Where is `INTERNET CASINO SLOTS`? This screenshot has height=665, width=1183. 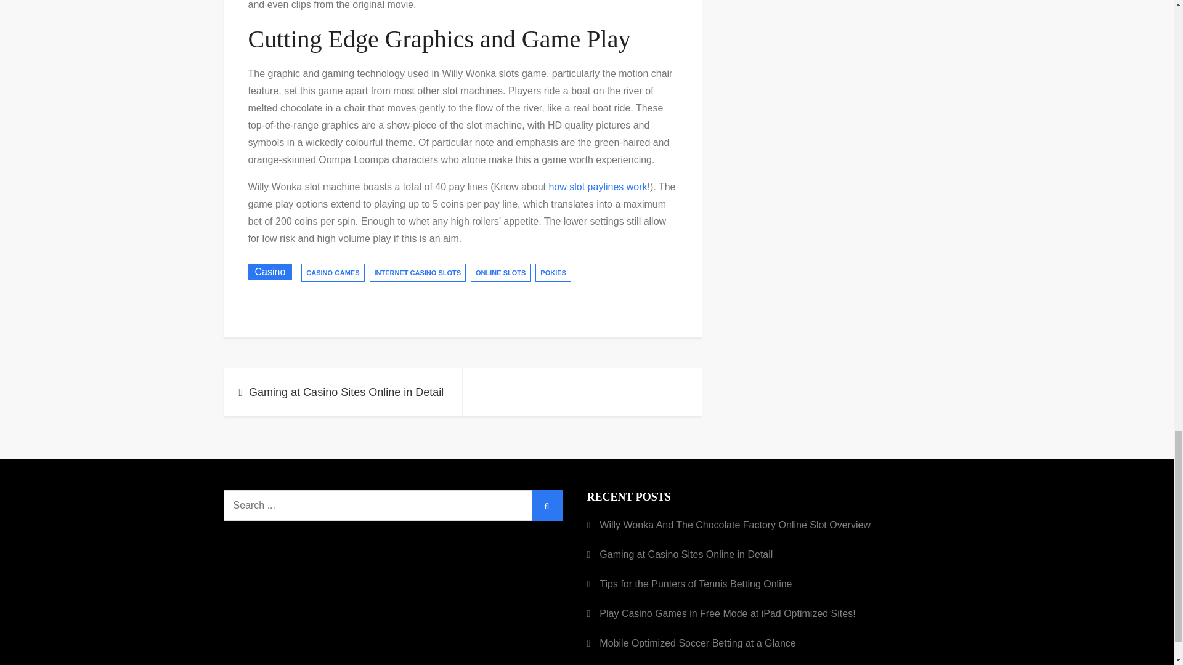
INTERNET CASINO SLOTS is located at coordinates (418, 272).